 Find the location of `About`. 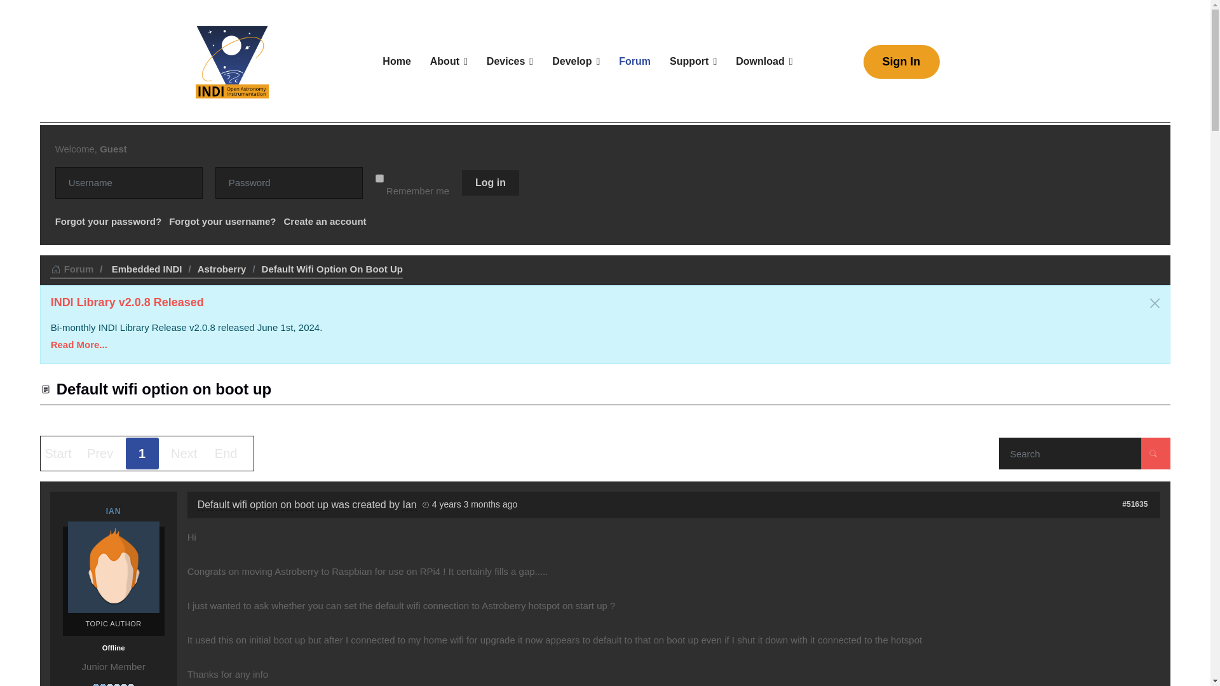

About is located at coordinates (449, 61).